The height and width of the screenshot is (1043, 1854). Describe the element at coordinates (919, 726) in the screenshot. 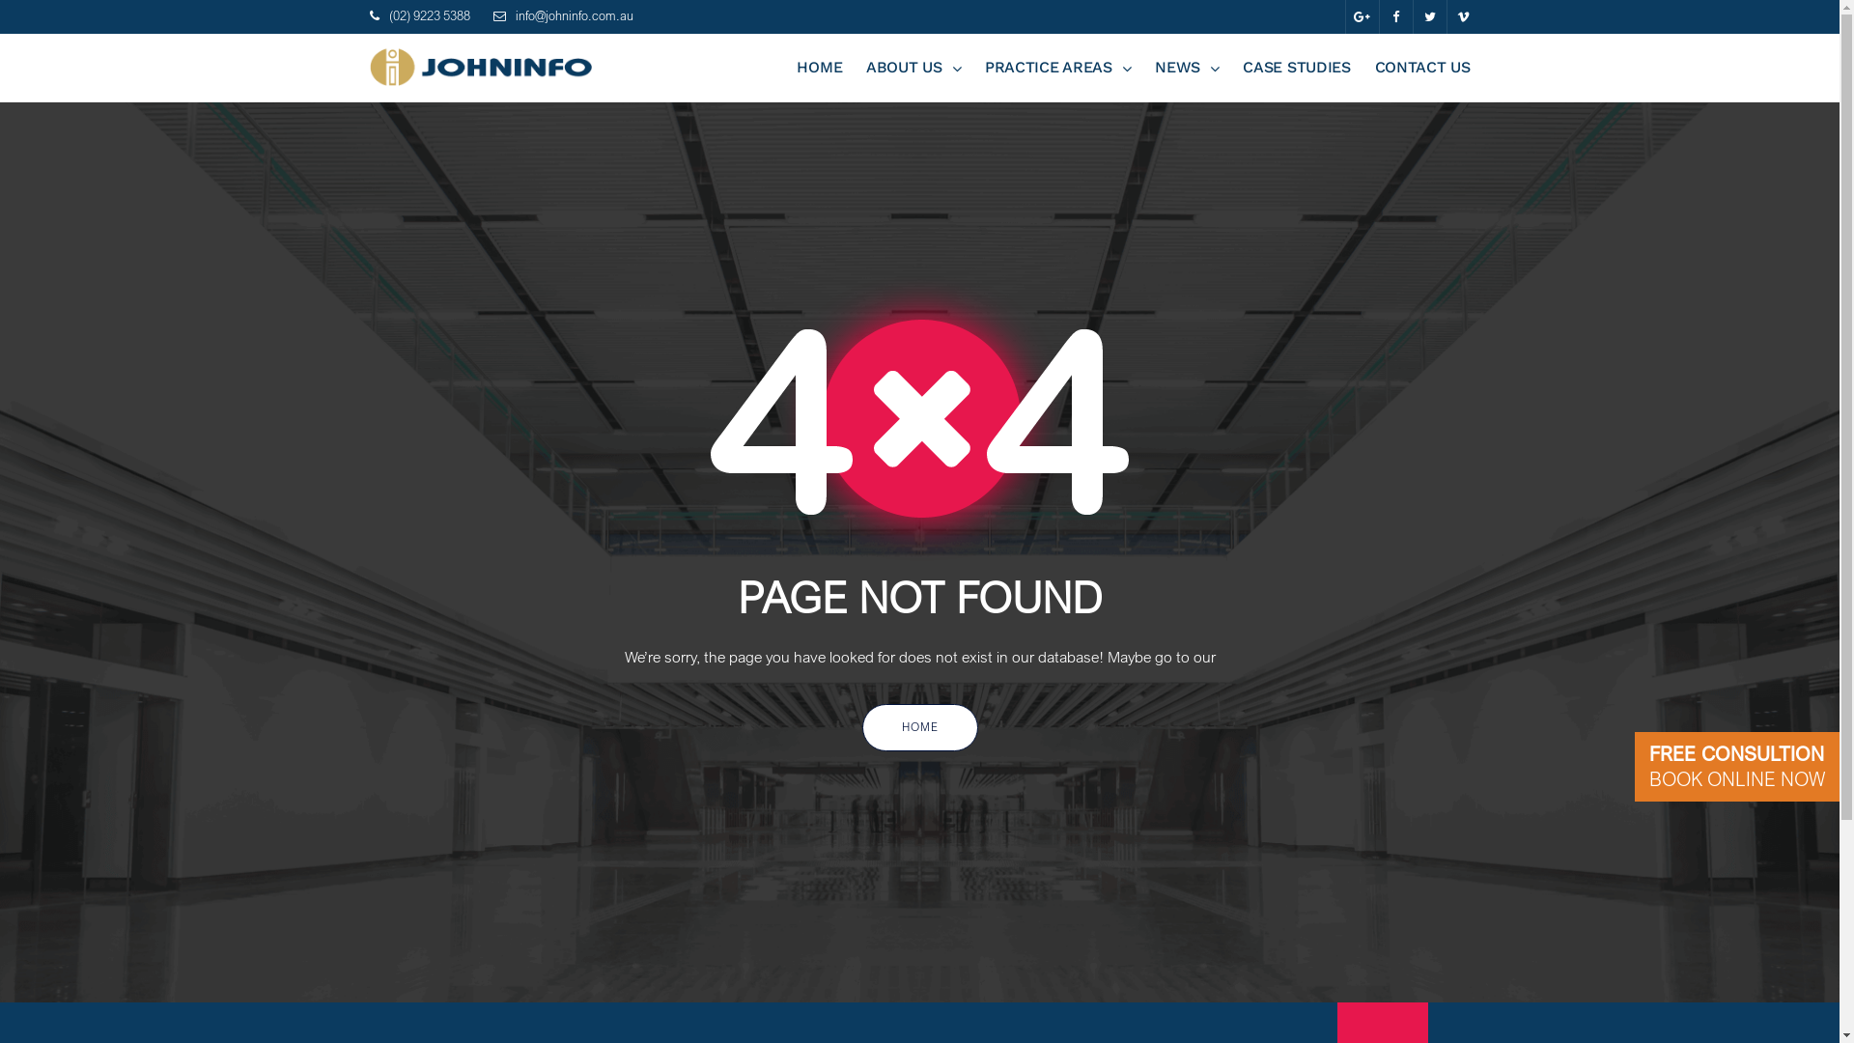

I see `HOME` at that location.